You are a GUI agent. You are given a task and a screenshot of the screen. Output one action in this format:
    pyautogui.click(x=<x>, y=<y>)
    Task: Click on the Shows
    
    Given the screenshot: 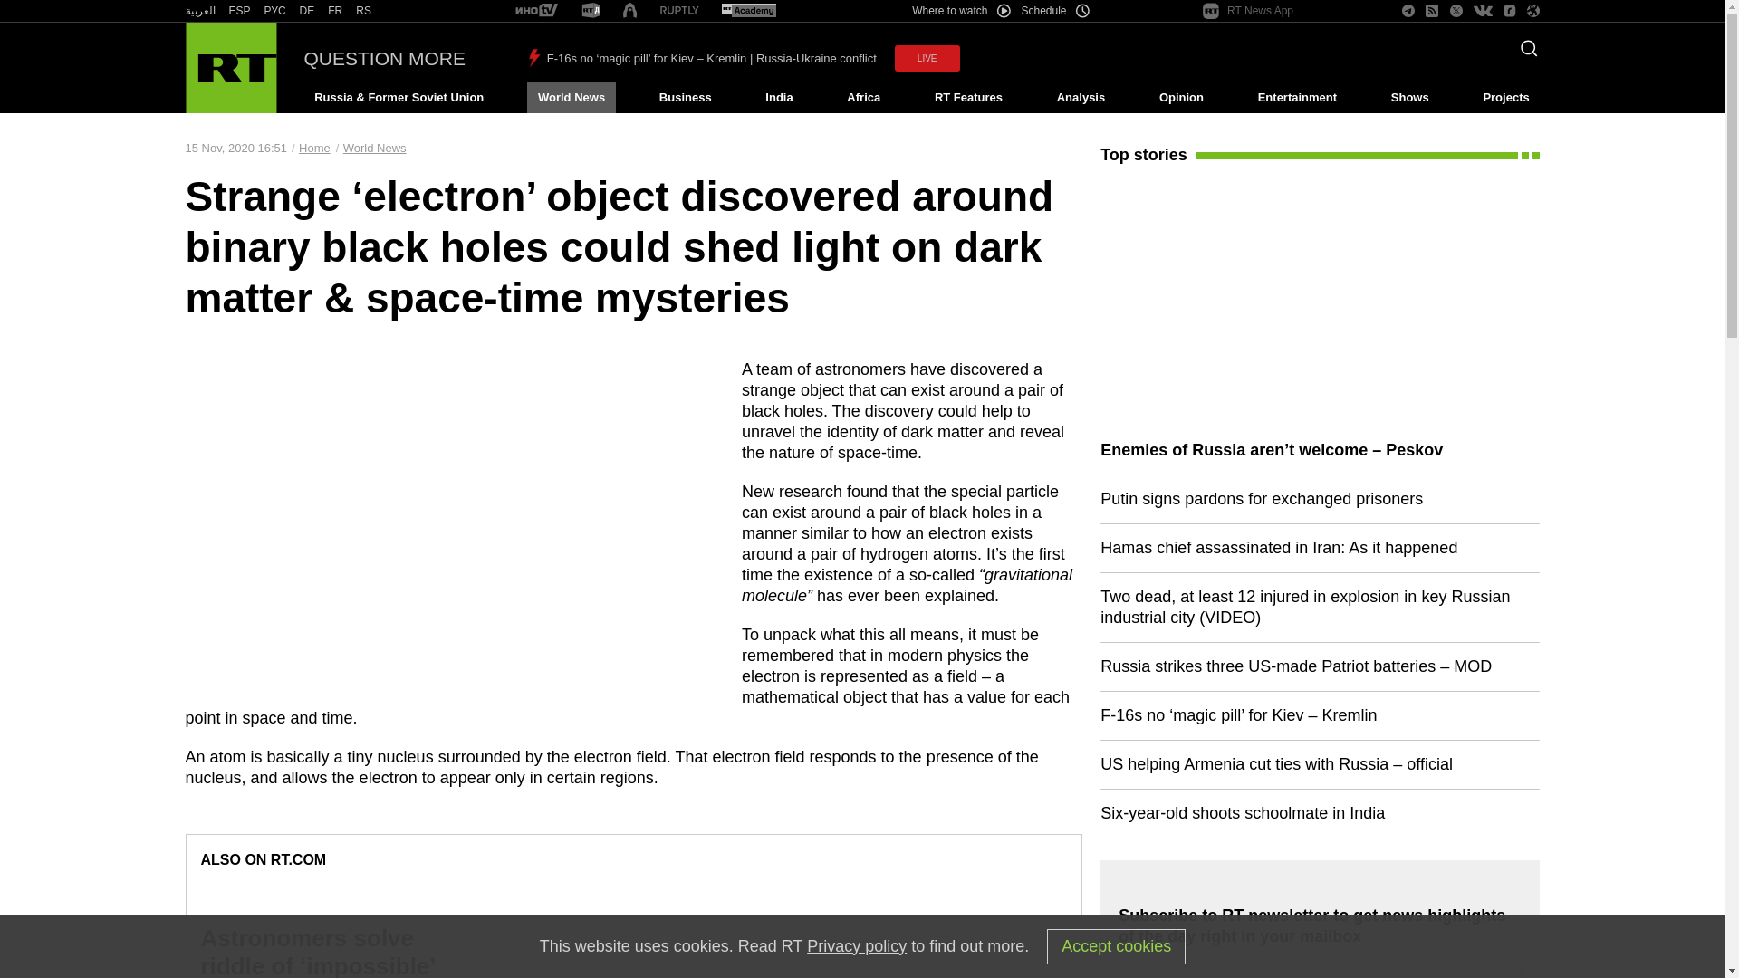 What is the action you would take?
    pyautogui.click(x=1409, y=98)
    